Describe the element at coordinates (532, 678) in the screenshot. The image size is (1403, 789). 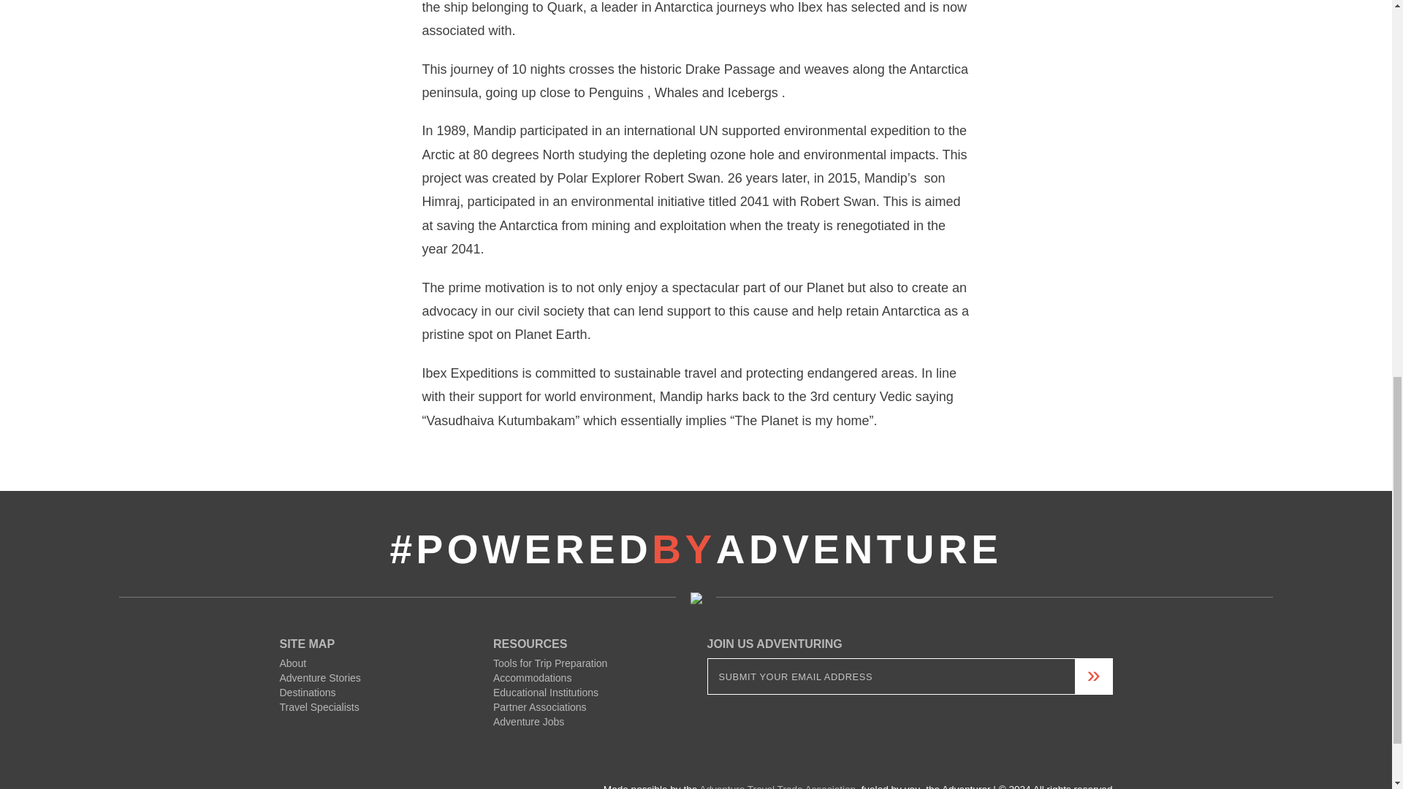
I see `Accommodations` at that location.